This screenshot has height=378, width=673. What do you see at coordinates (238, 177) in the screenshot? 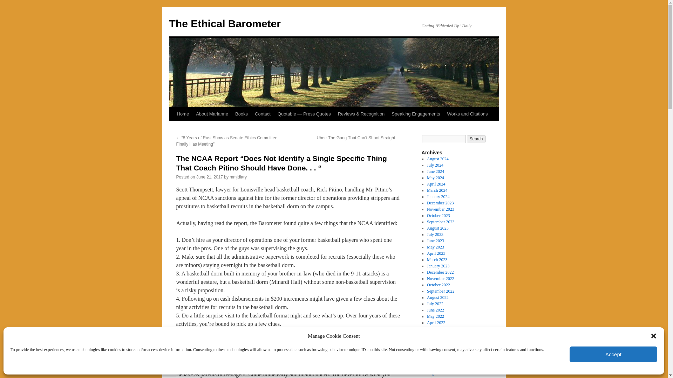
I see `View all posts by mmjdiary` at bounding box center [238, 177].